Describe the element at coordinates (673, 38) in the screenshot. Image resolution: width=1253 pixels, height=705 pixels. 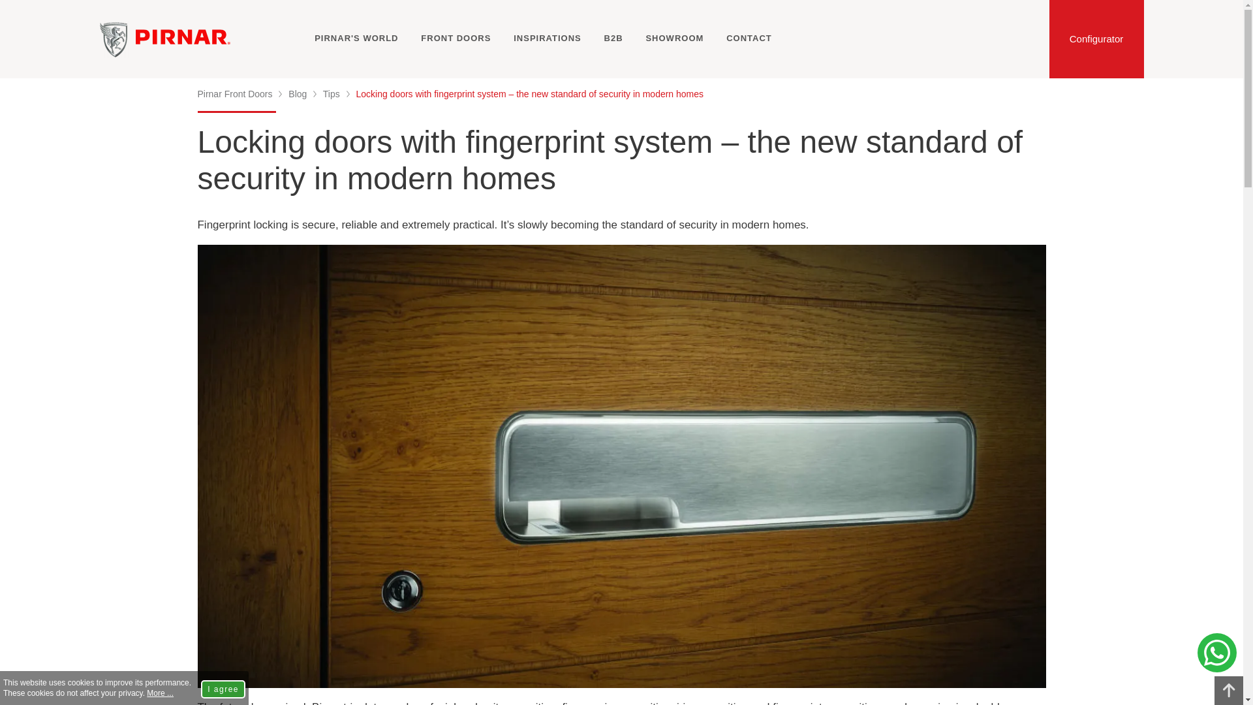
I see `SHOWROOM` at that location.